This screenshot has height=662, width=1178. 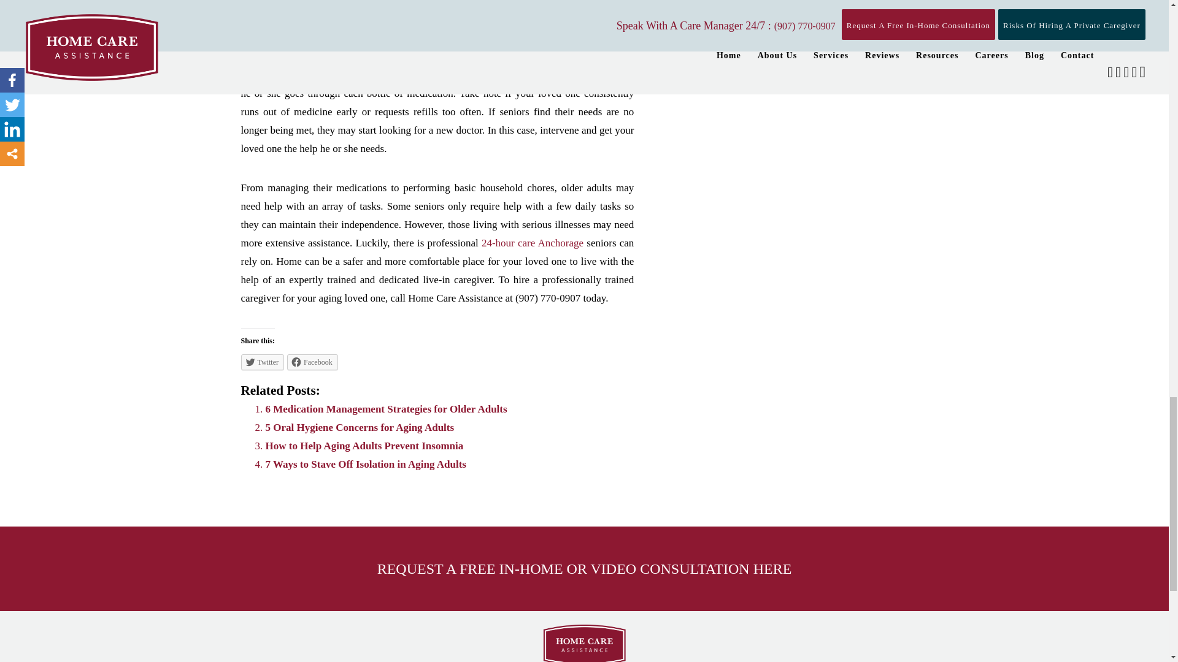 I want to click on Click to share on Facebook, so click(x=313, y=362).